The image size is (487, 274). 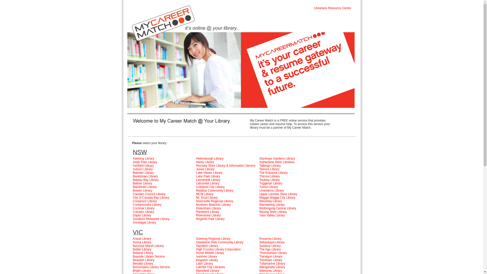 I want to click on Tumut Library, so click(x=269, y=187).